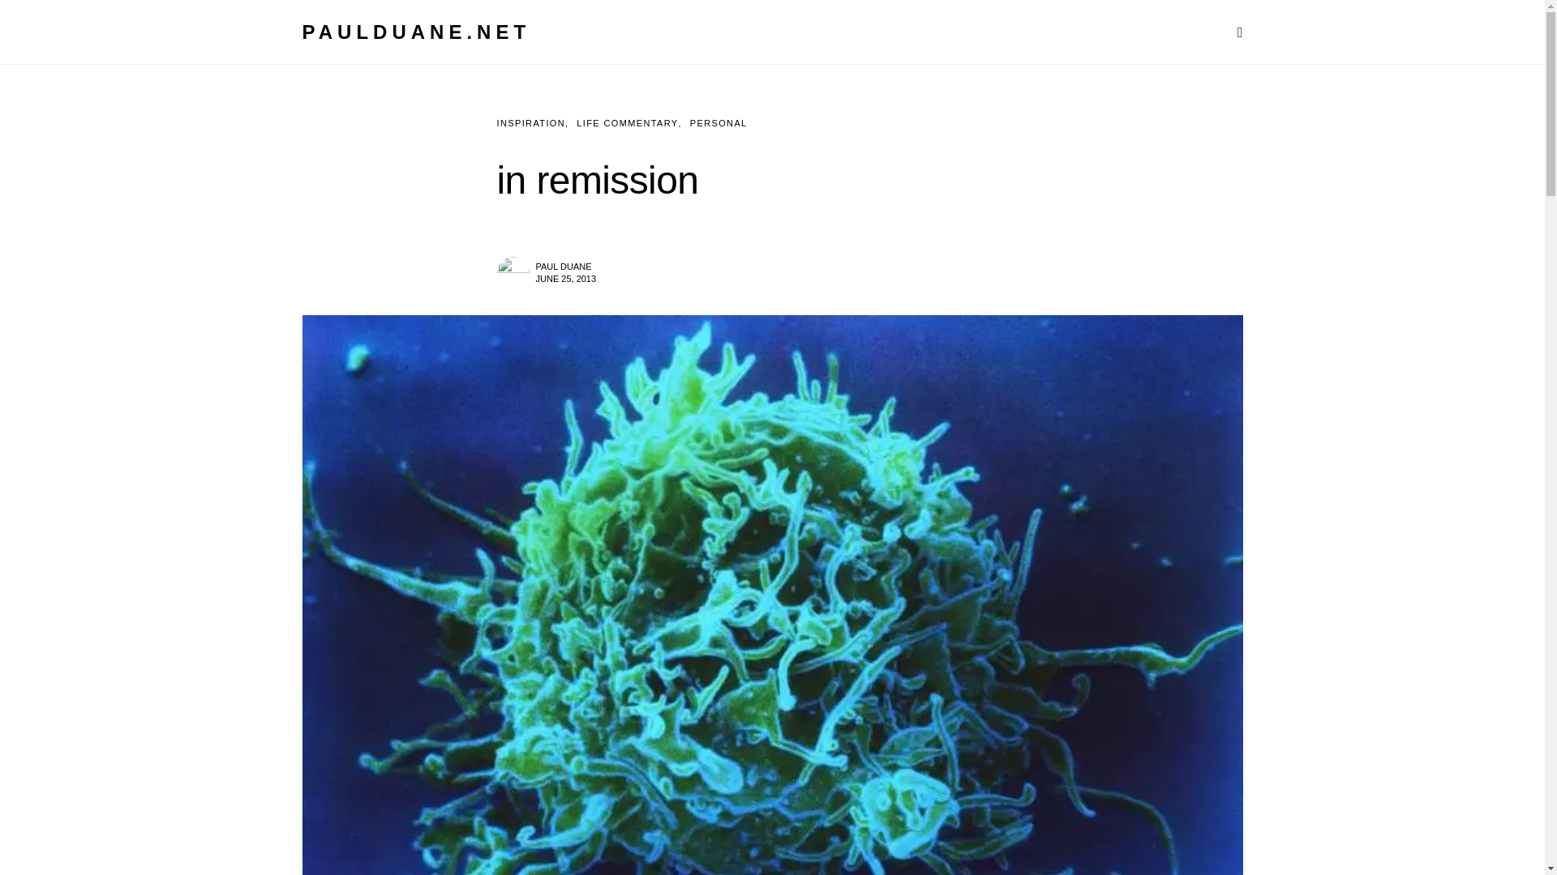  What do you see at coordinates (563, 265) in the screenshot?
I see `PAUL DUANE` at bounding box center [563, 265].